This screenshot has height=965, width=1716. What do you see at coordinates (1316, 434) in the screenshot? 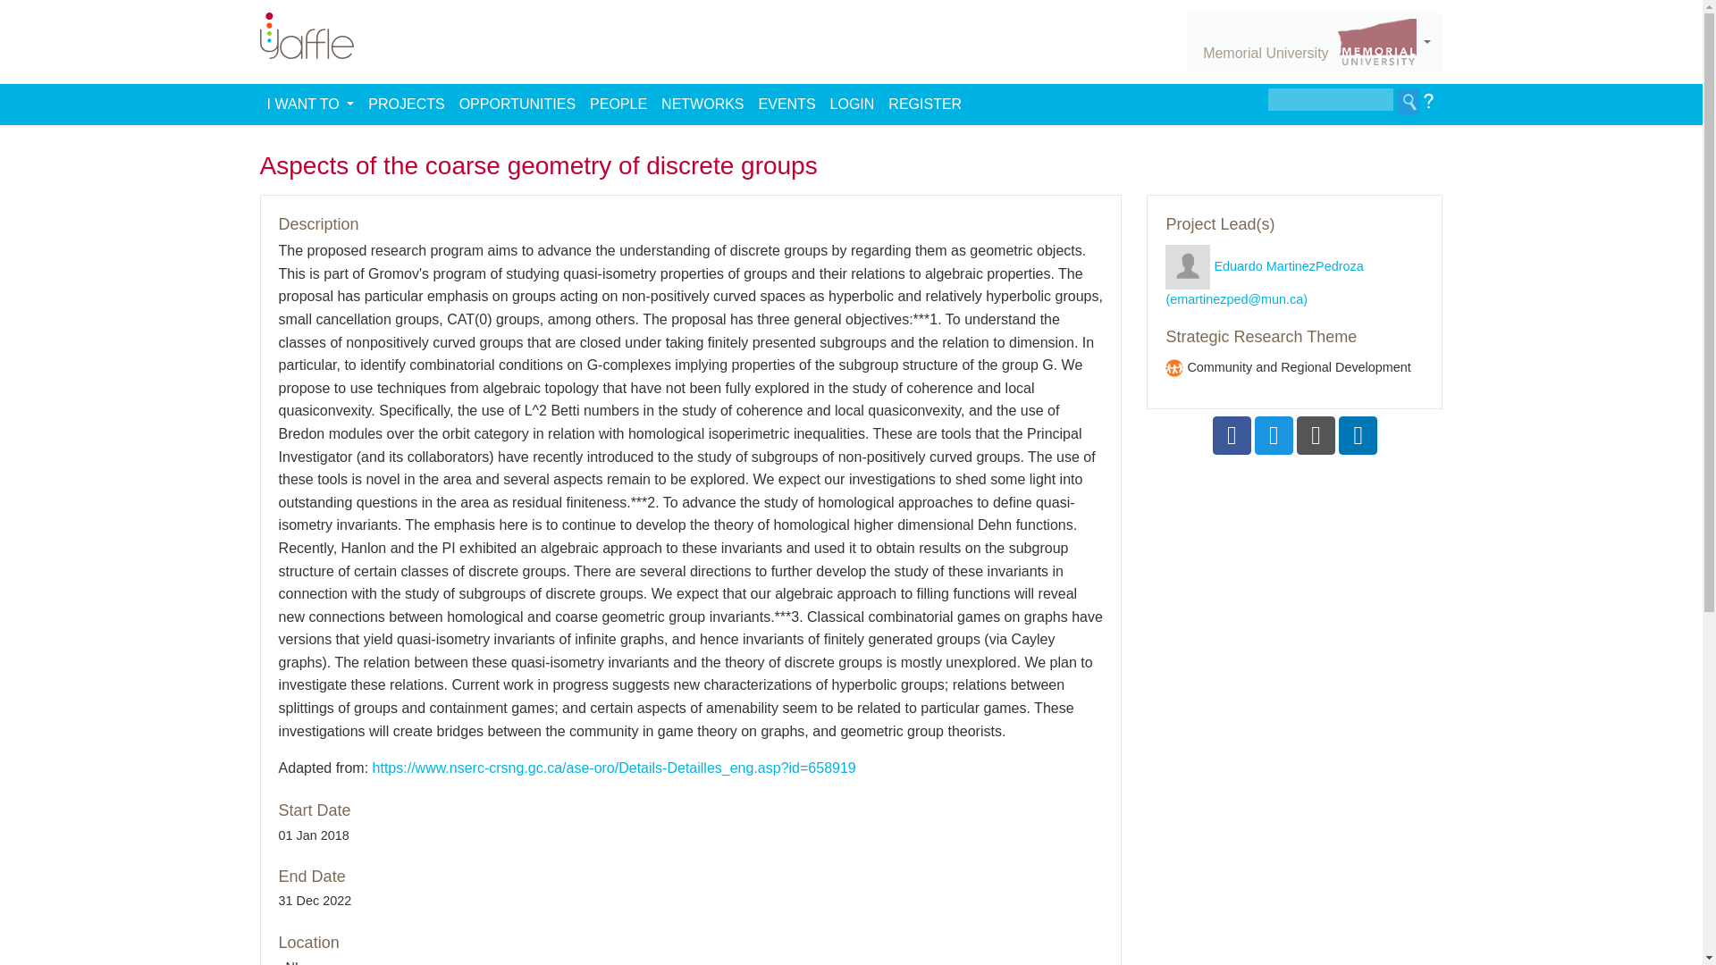
I see `Mail` at bounding box center [1316, 434].